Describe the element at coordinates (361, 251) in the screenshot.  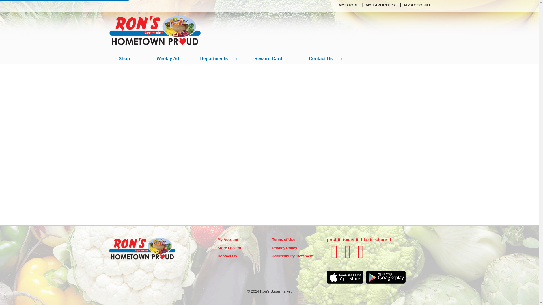
I see `instagram` at that location.